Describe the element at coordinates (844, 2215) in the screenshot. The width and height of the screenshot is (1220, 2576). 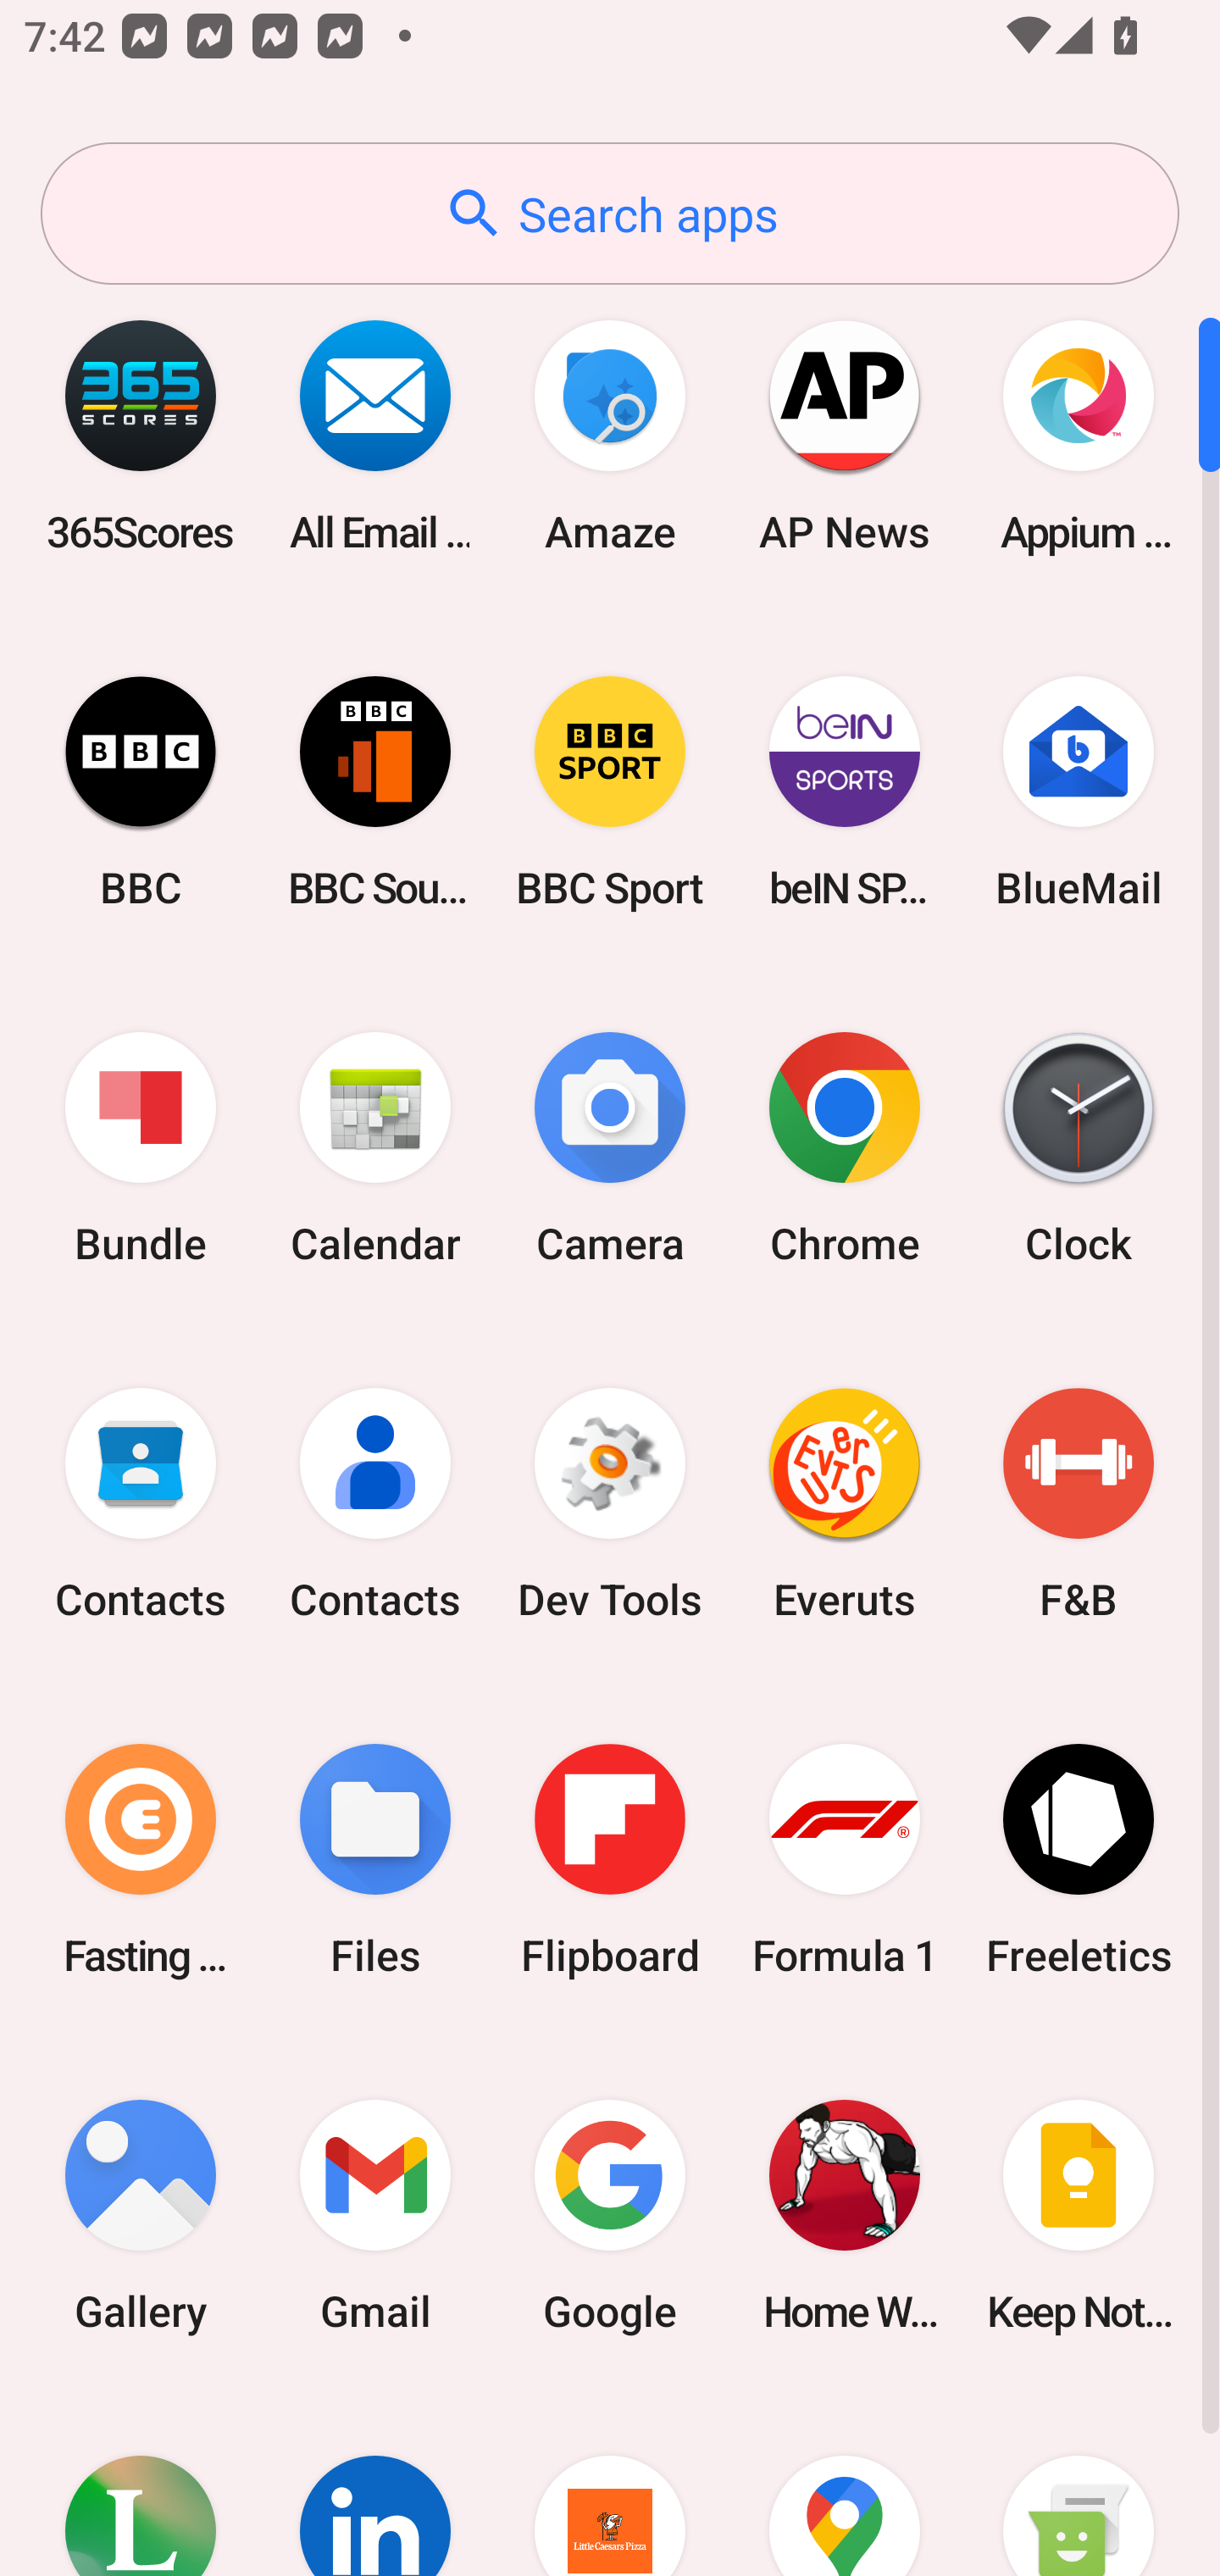
I see `Home Workout` at that location.